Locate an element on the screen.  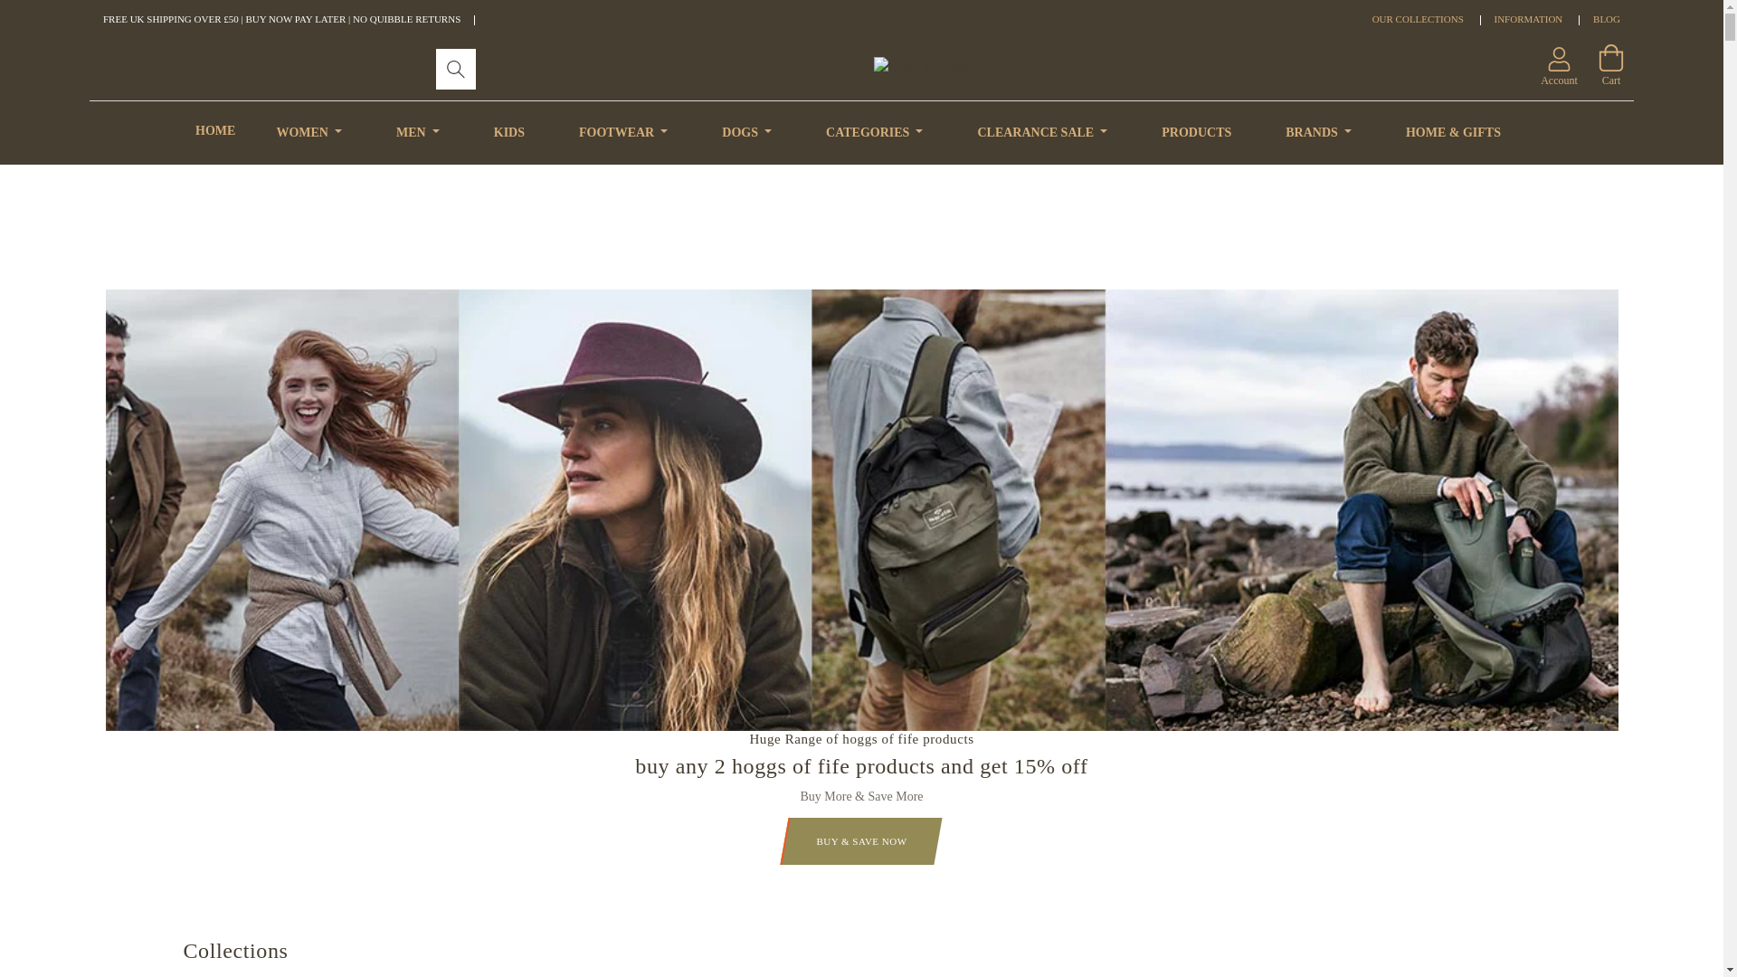
WOMEN is located at coordinates (308, 133).